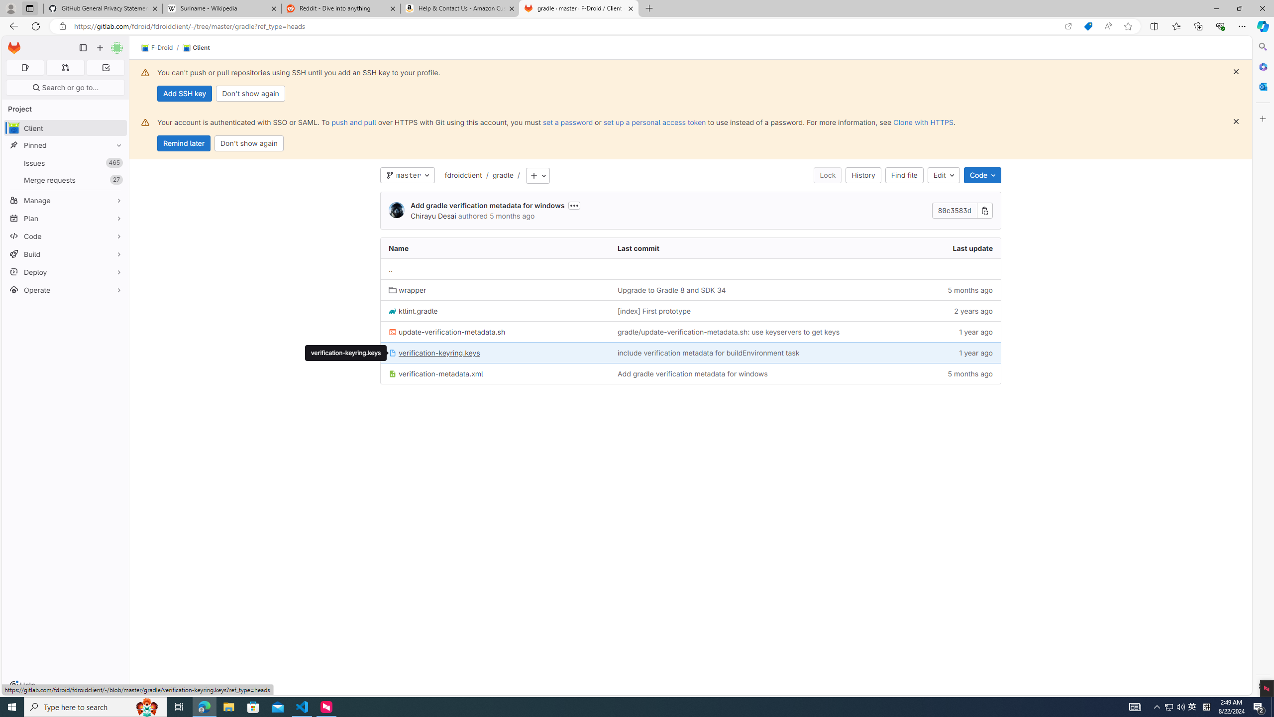  Describe the element at coordinates (982, 175) in the screenshot. I see `Code` at that location.